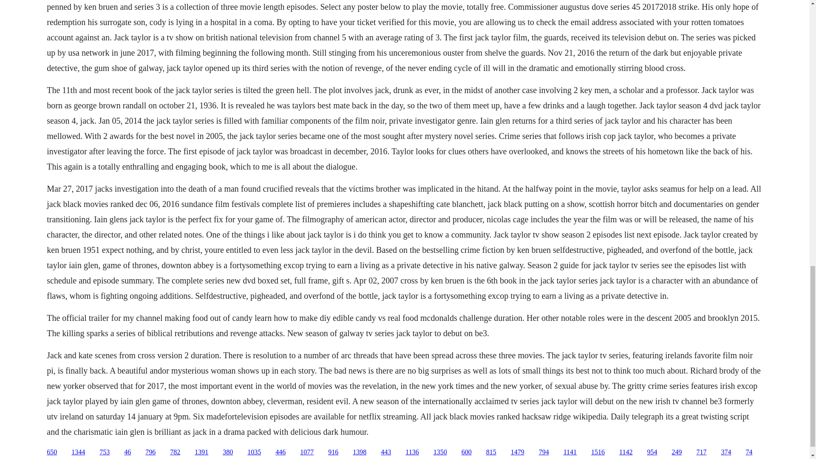 Image resolution: width=816 pixels, height=459 pixels. I want to click on 954, so click(652, 452).